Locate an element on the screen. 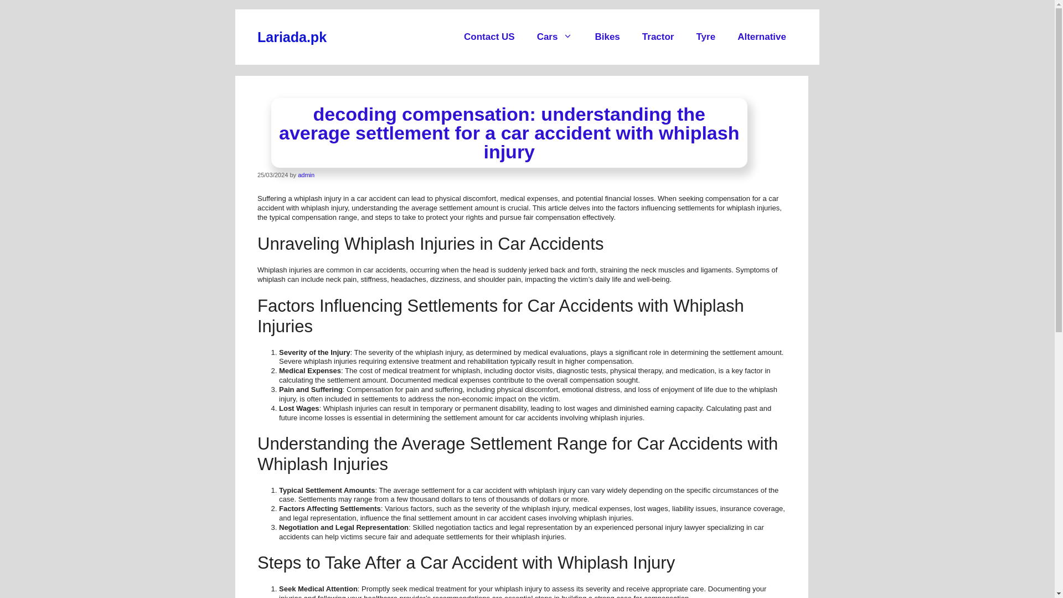 Image resolution: width=1063 pixels, height=598 pixels. admin is located at coordinates (306, 174).